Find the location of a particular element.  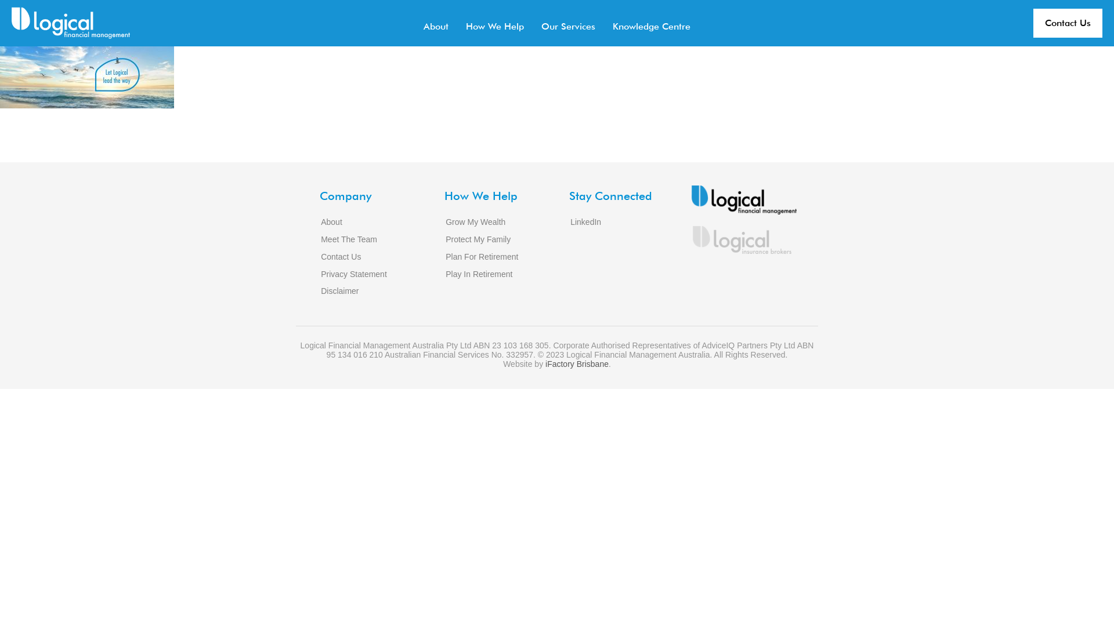

iFactory Brisbane is located at coordinates (577, 364).